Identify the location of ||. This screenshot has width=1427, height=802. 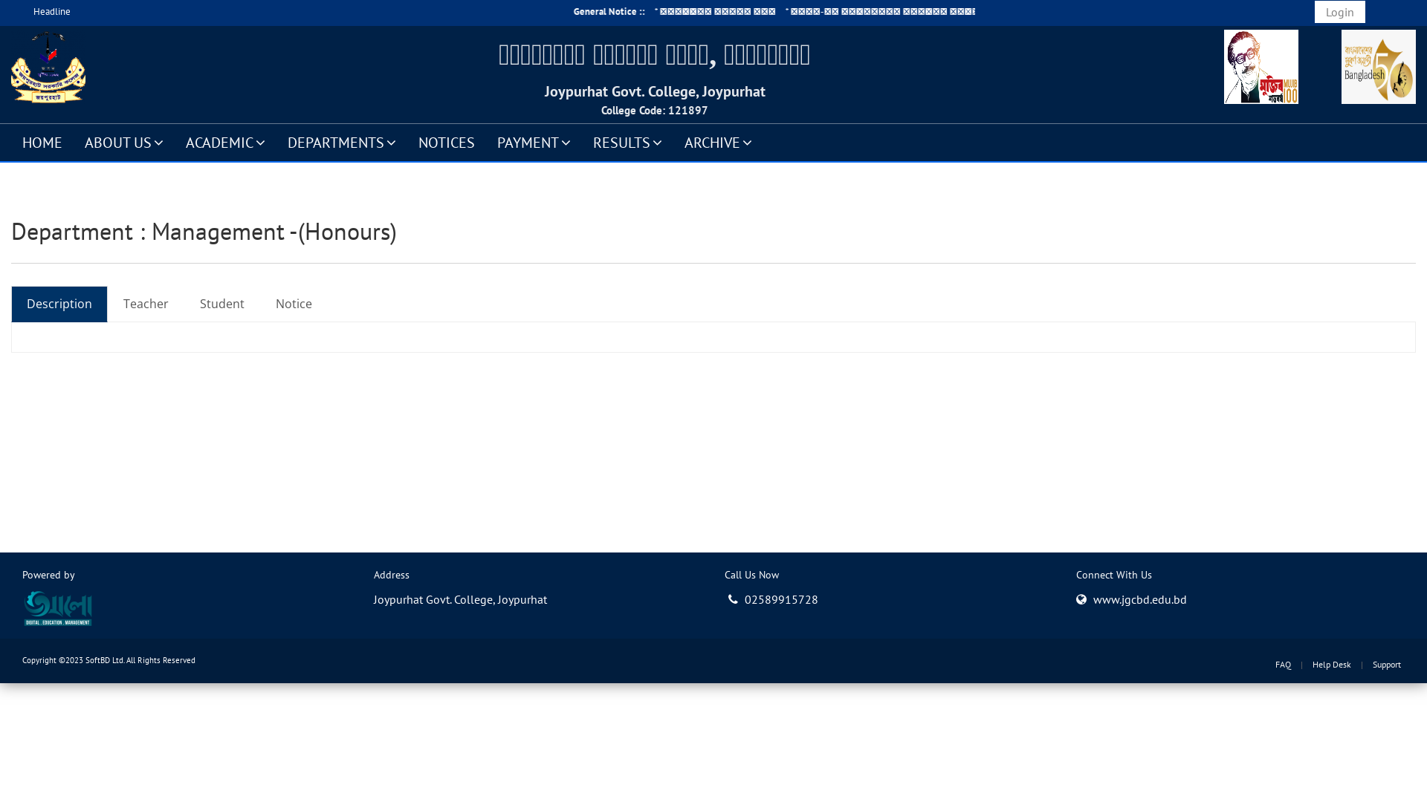
(803, 12).